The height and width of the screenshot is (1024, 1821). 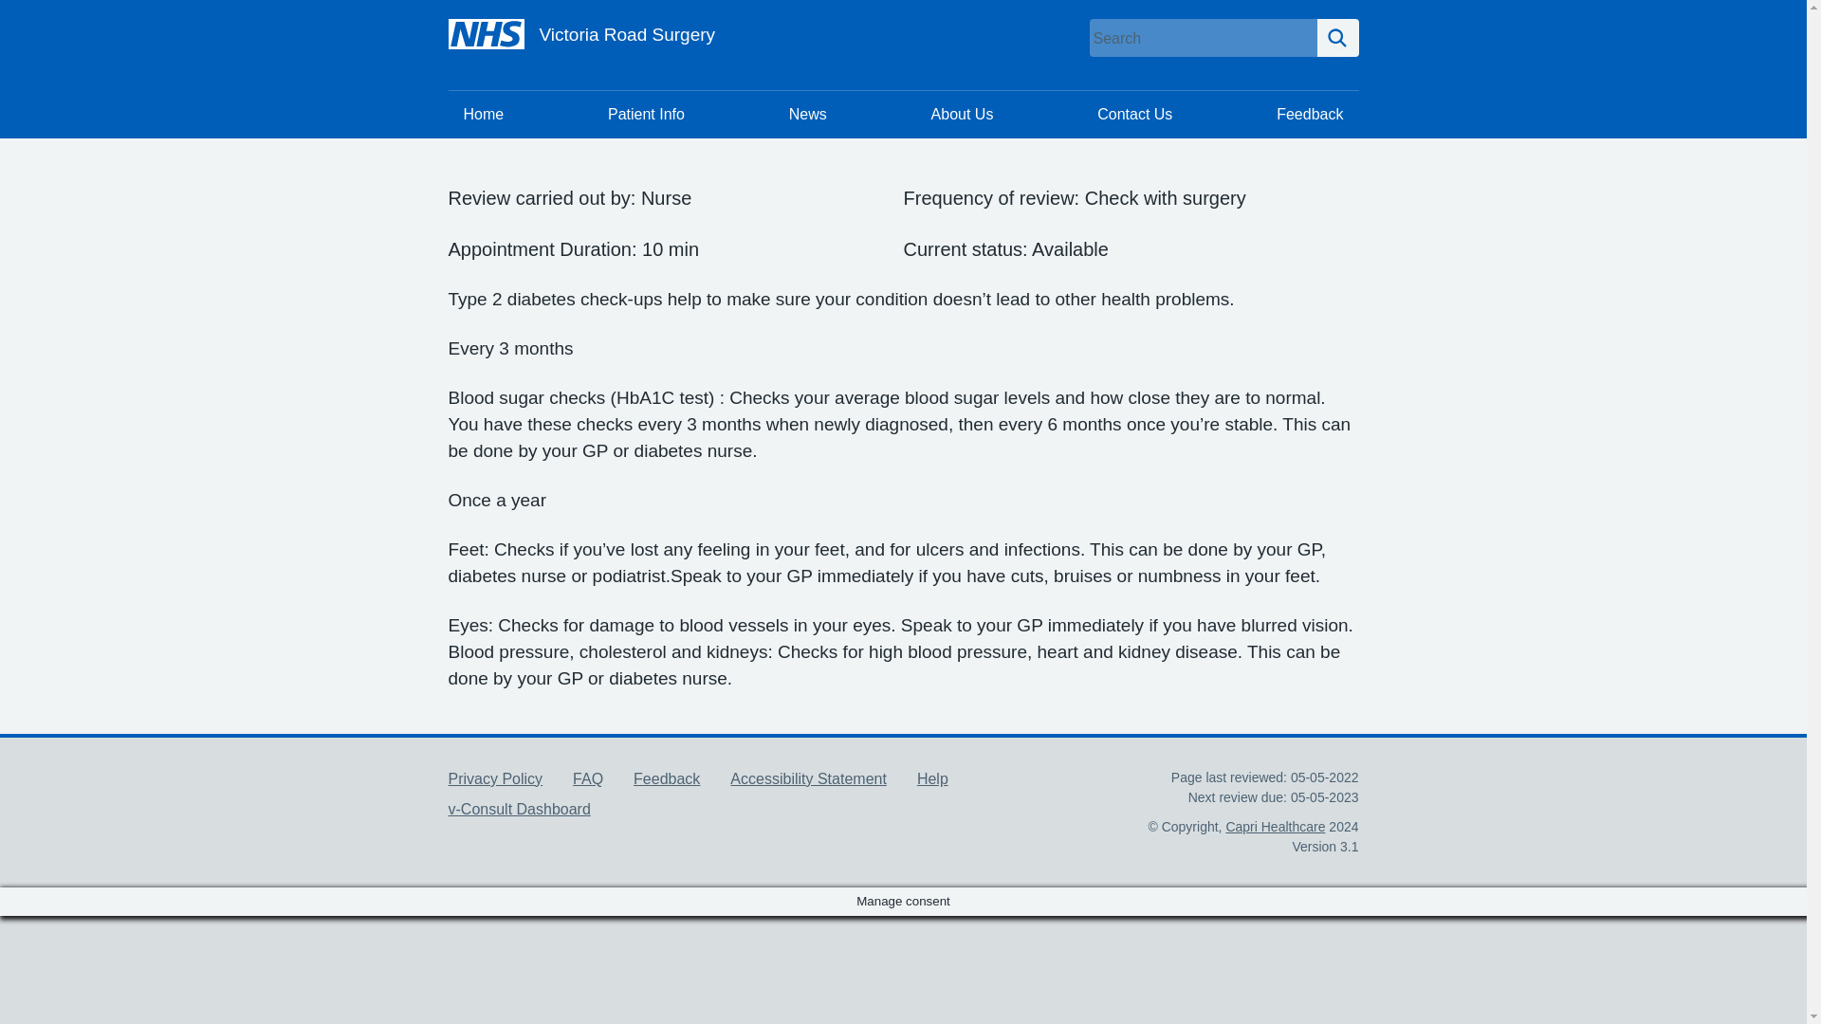 I want to click on About Us, so click(x=962, y=114).